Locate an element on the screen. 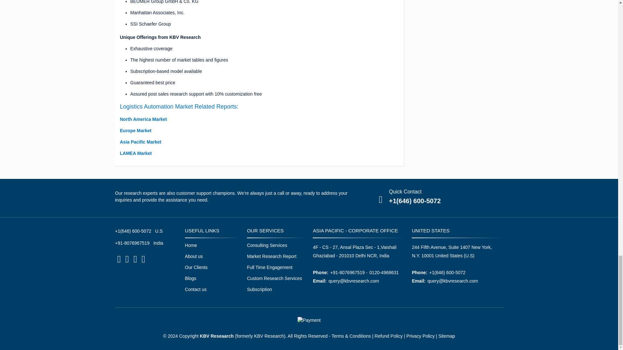  Consulting Services is located at coordinates (267, 245).